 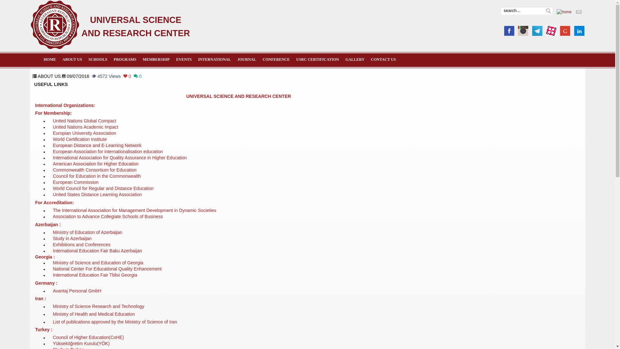 I want to click on GALLERY, so click(x=355, y=59).